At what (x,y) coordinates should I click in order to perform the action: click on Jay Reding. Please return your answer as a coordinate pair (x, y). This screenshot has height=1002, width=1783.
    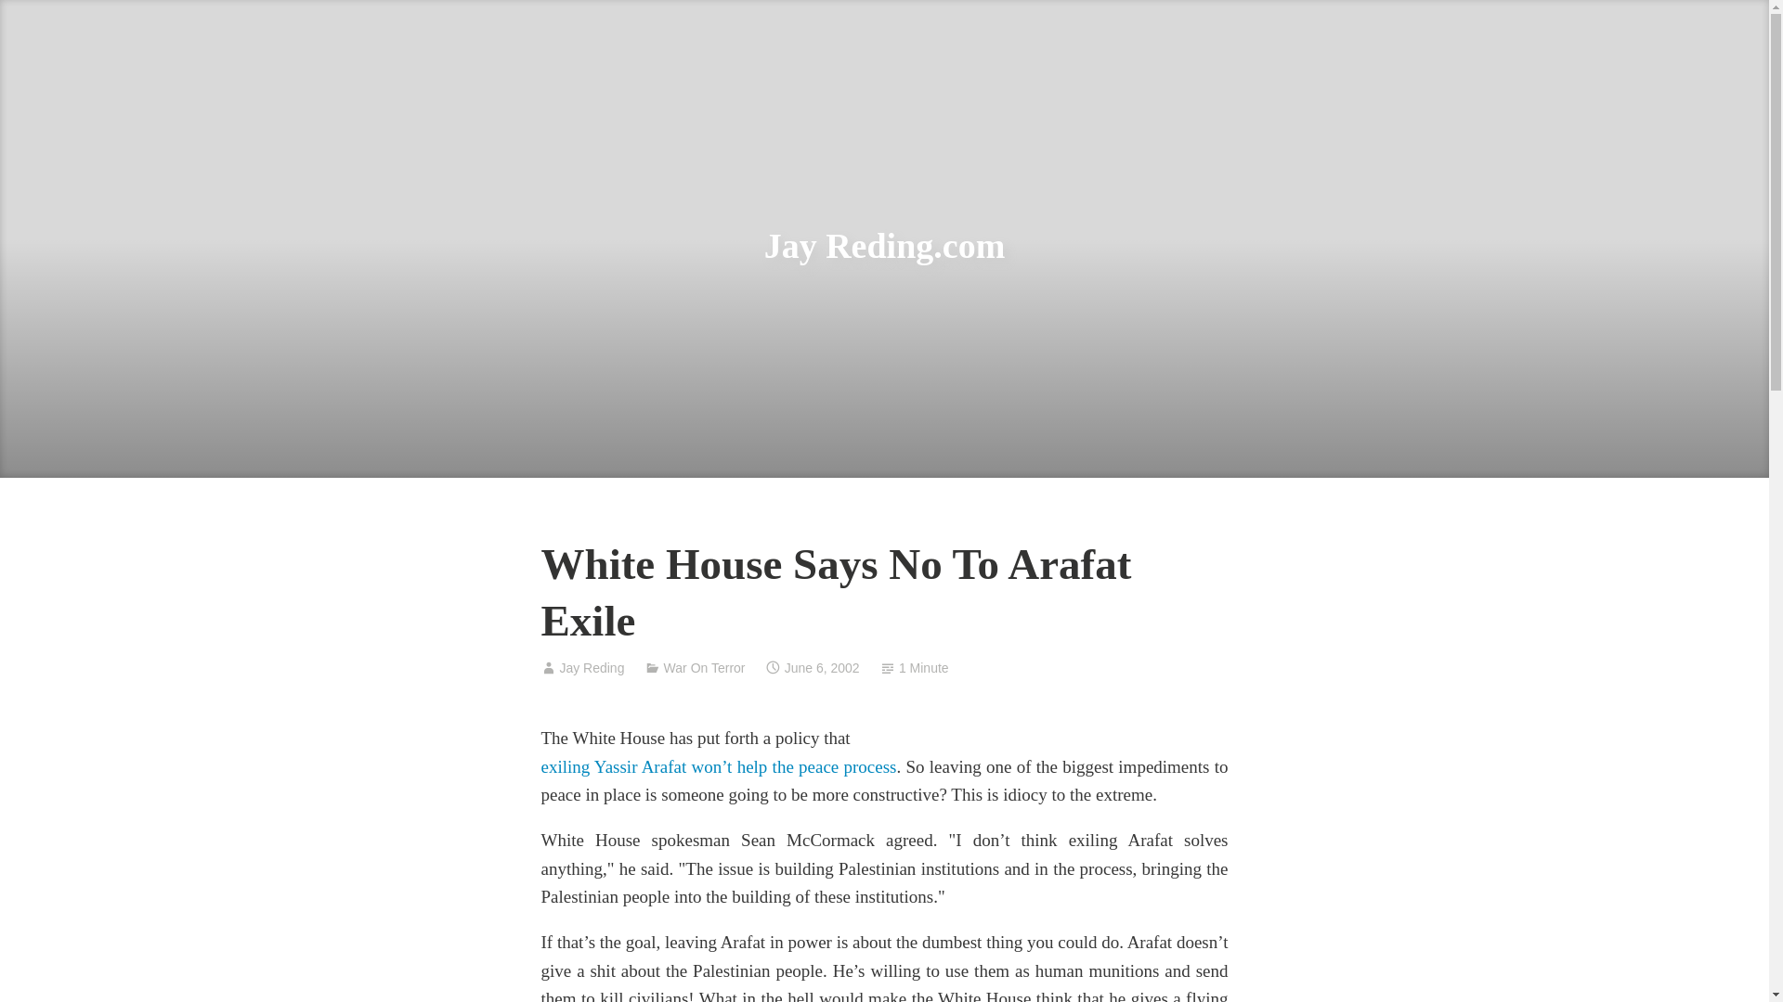
    Looking at the image, I should click on (592, 667).